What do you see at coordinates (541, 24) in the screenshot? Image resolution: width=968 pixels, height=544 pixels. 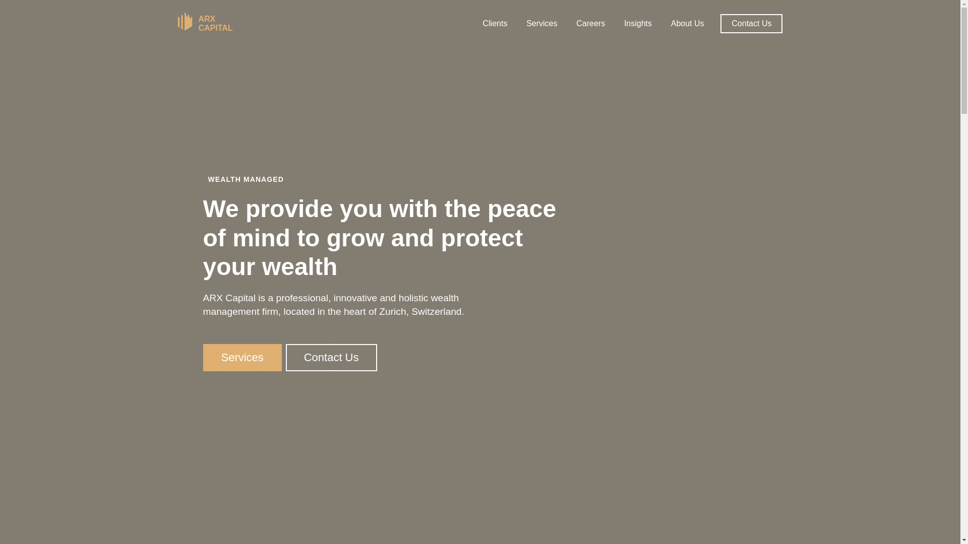 I see `Services` at bounding box center [541, 24].